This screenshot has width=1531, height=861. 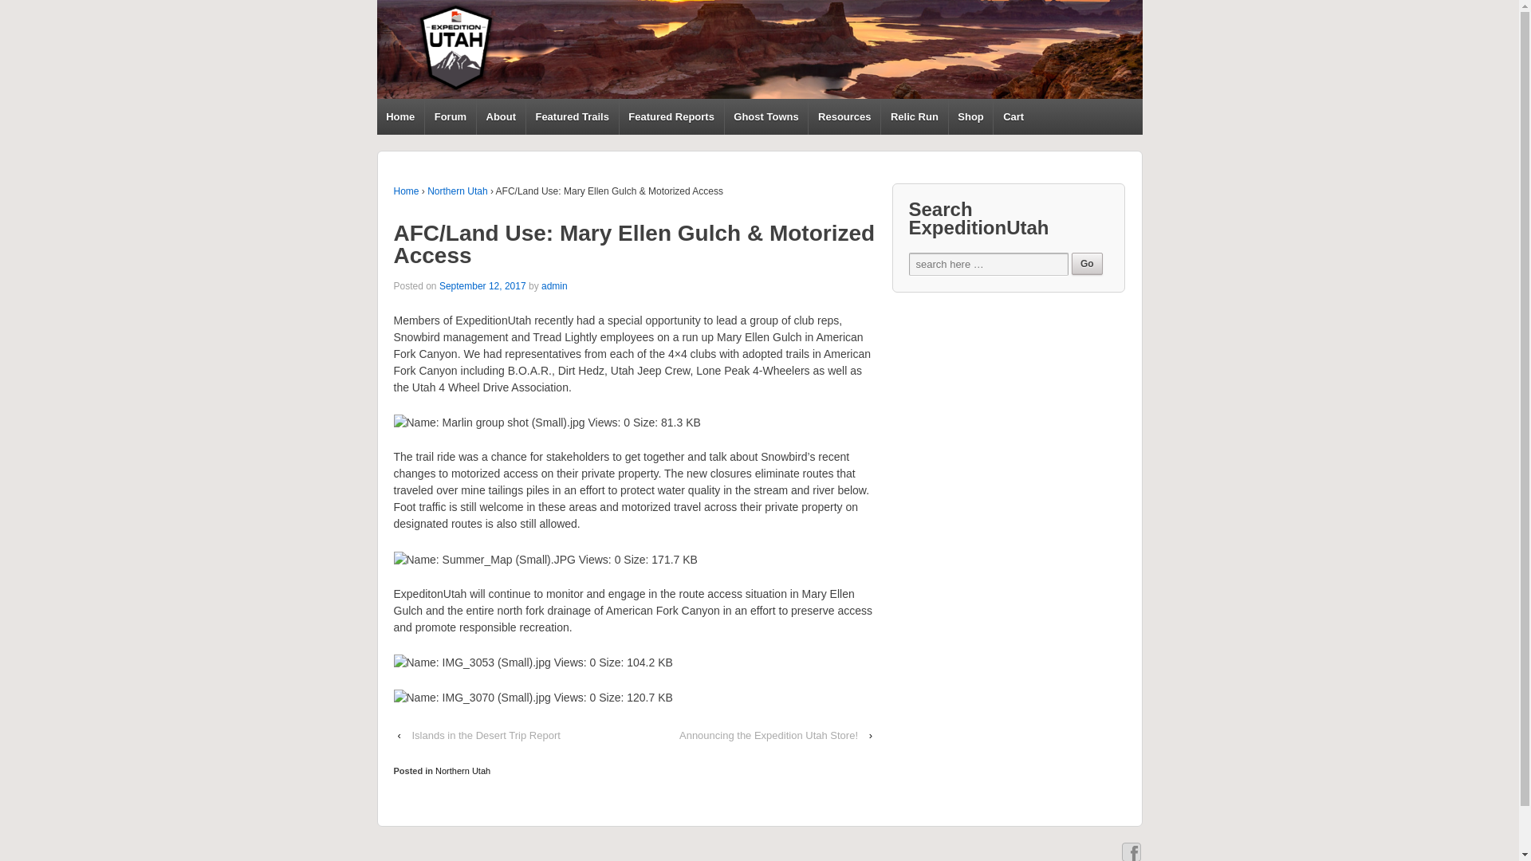 I want to click on Ghost Towns, so click(x=765, y=116).